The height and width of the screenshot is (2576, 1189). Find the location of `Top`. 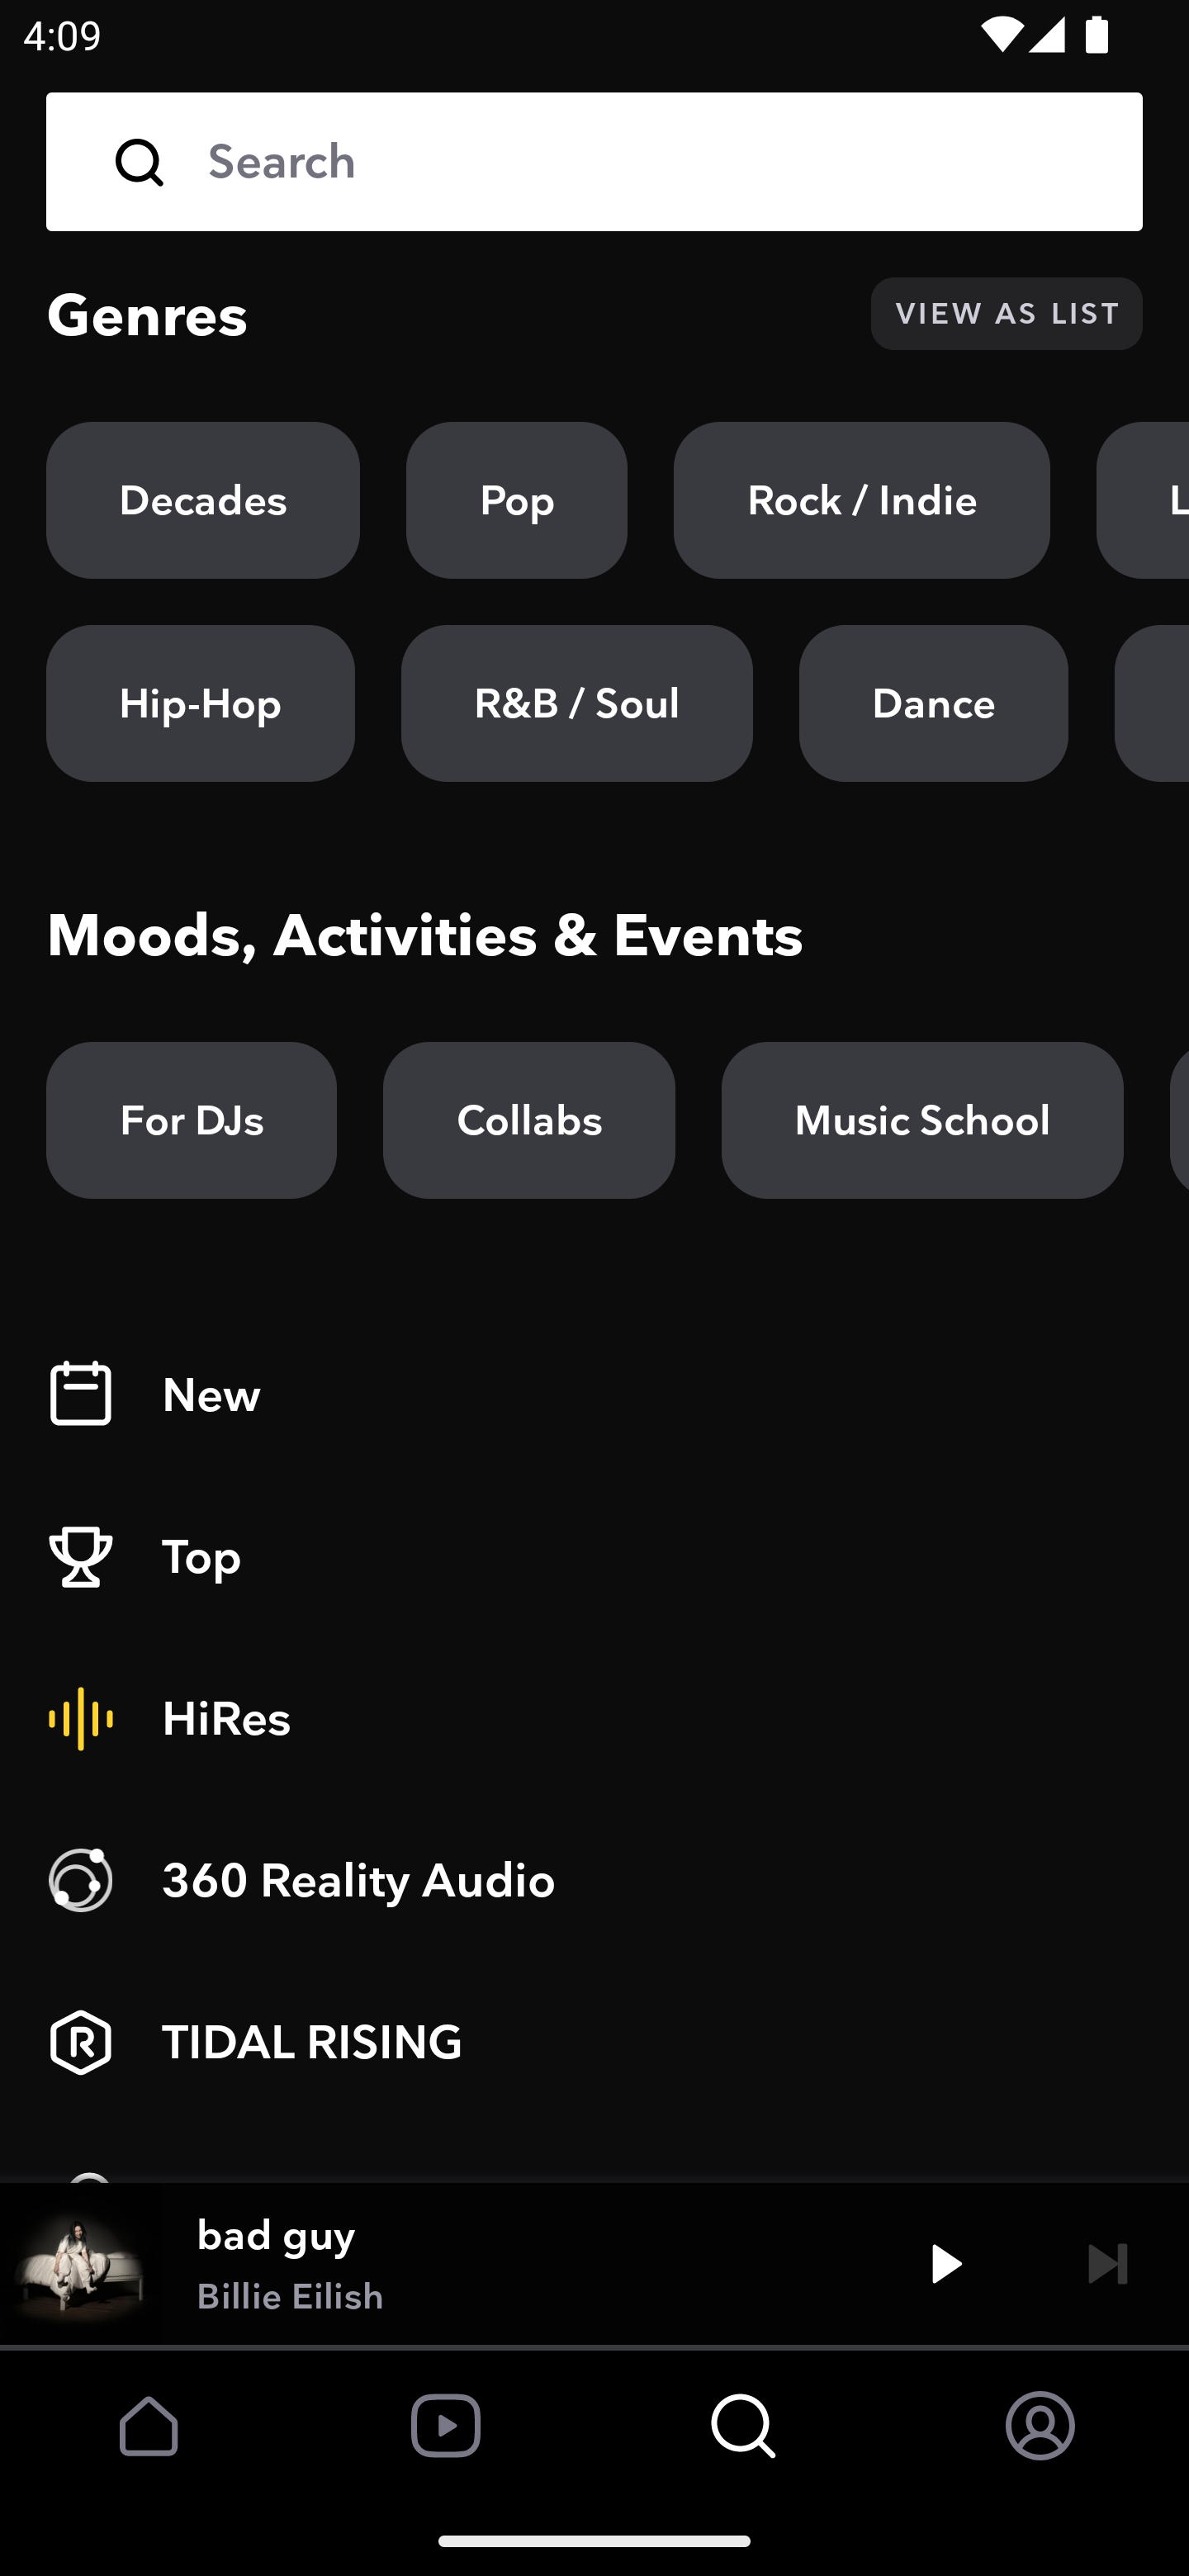

Top is located at coordinates (594, 1557).